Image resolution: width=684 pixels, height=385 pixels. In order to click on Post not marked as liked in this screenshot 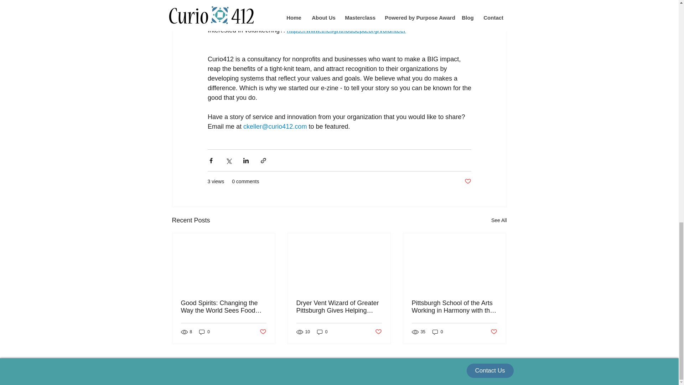, I will do `click(262, 332)`.